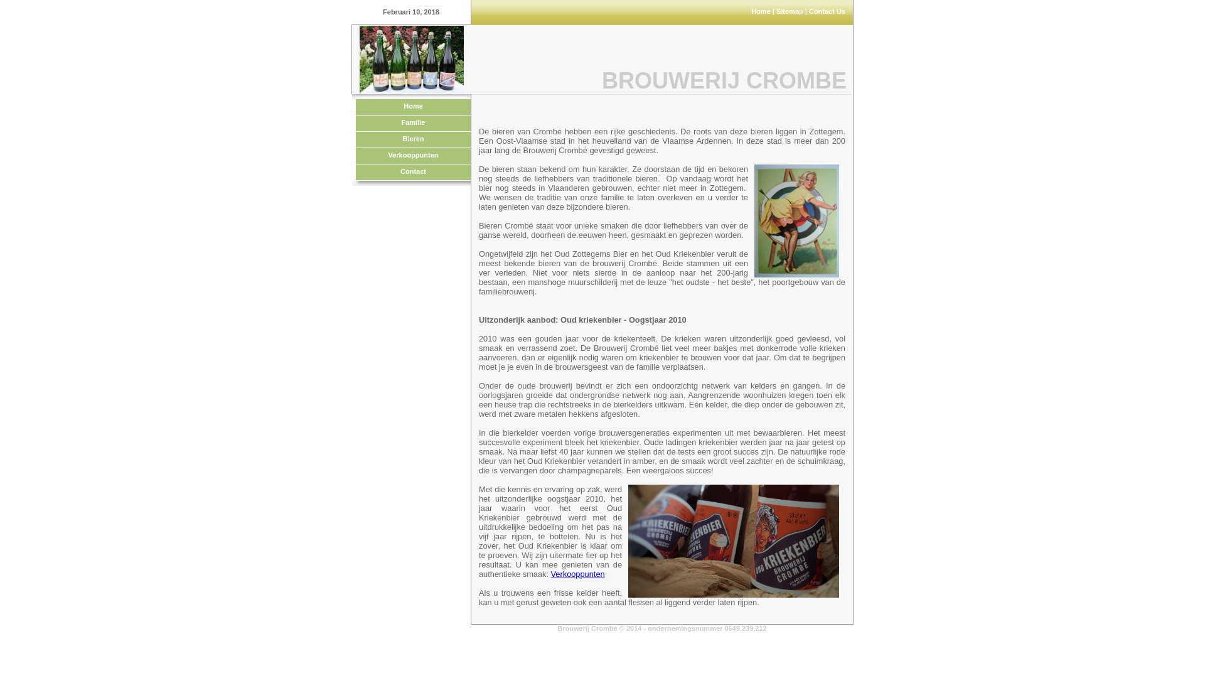 This screenshot has width=1205, height=678. What do you see at coordinates (413, 124) in the screenshot?
I see `Familie` at bounding box center [413, 124].